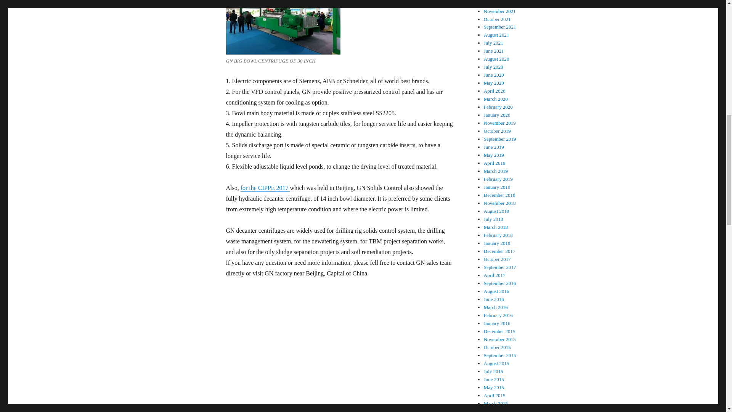 The height and width of the screenshot is (412, 732). What do you see at coordinates (265, 188) in the screenshot?
I see `for the CIPPE 2017` at bounding box center [265, 188].